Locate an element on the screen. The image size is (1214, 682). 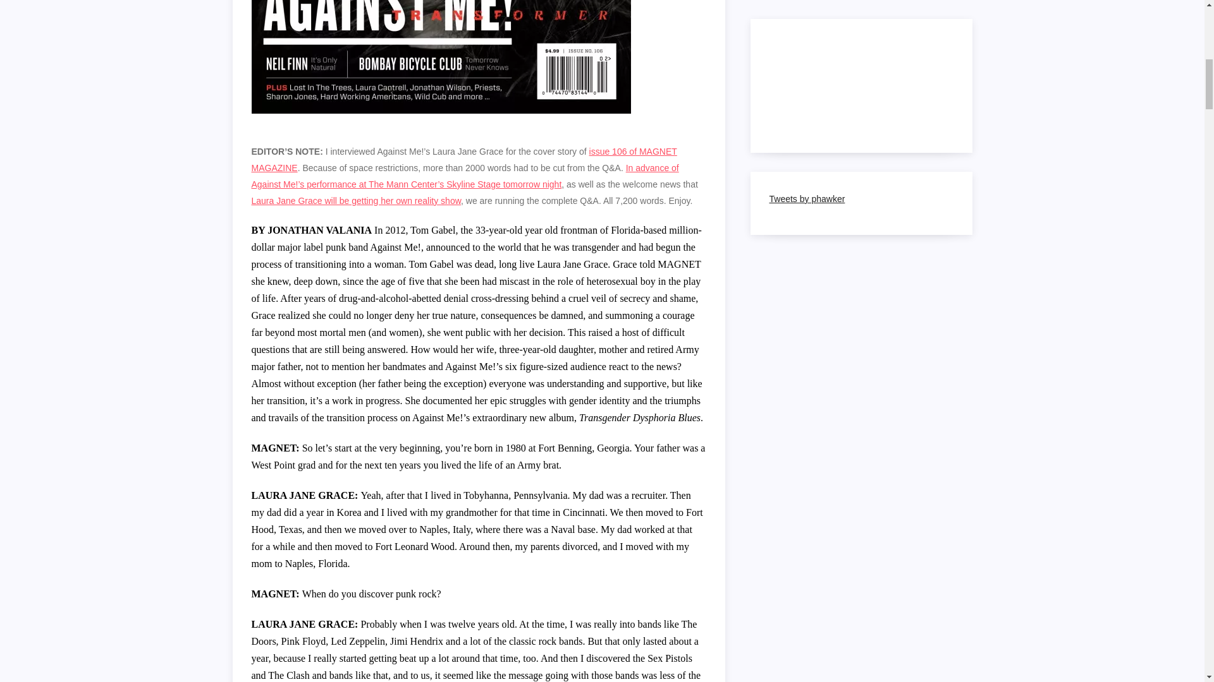
MAGNET Against Me! Cover is located at coordinates (441, 57).